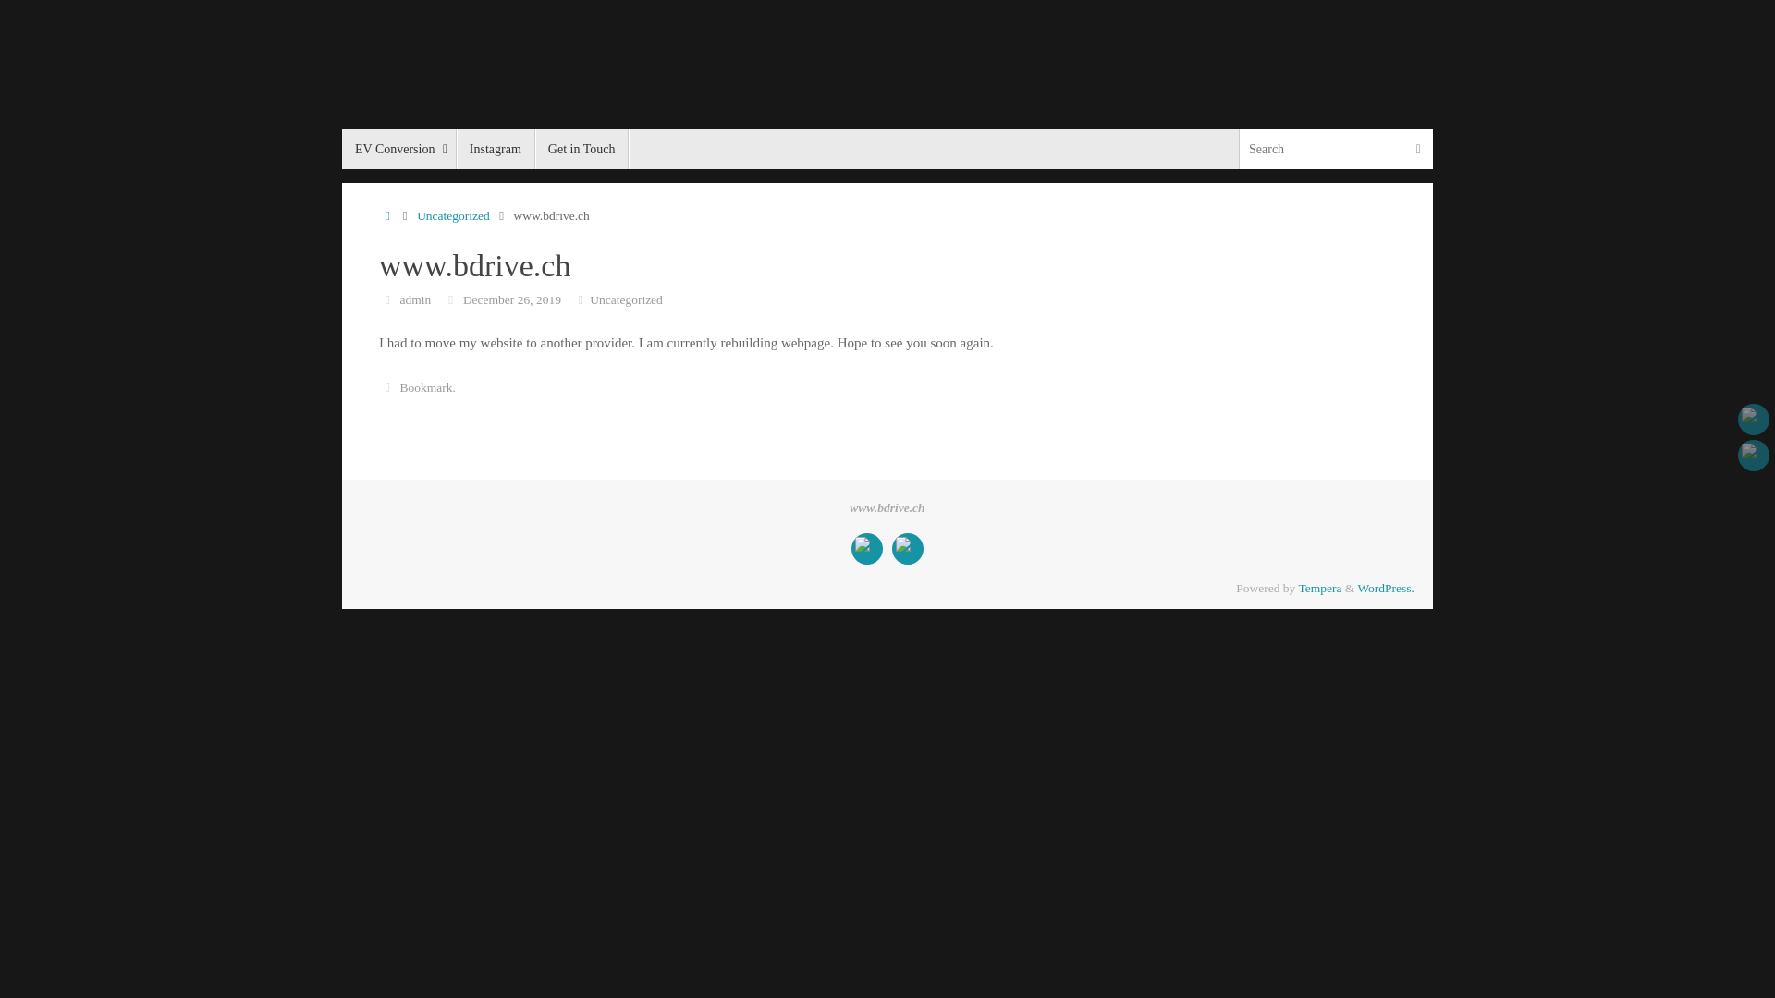 This screenshot has width=1775, height=998. I want to click on Instagram, so click(496, 150).